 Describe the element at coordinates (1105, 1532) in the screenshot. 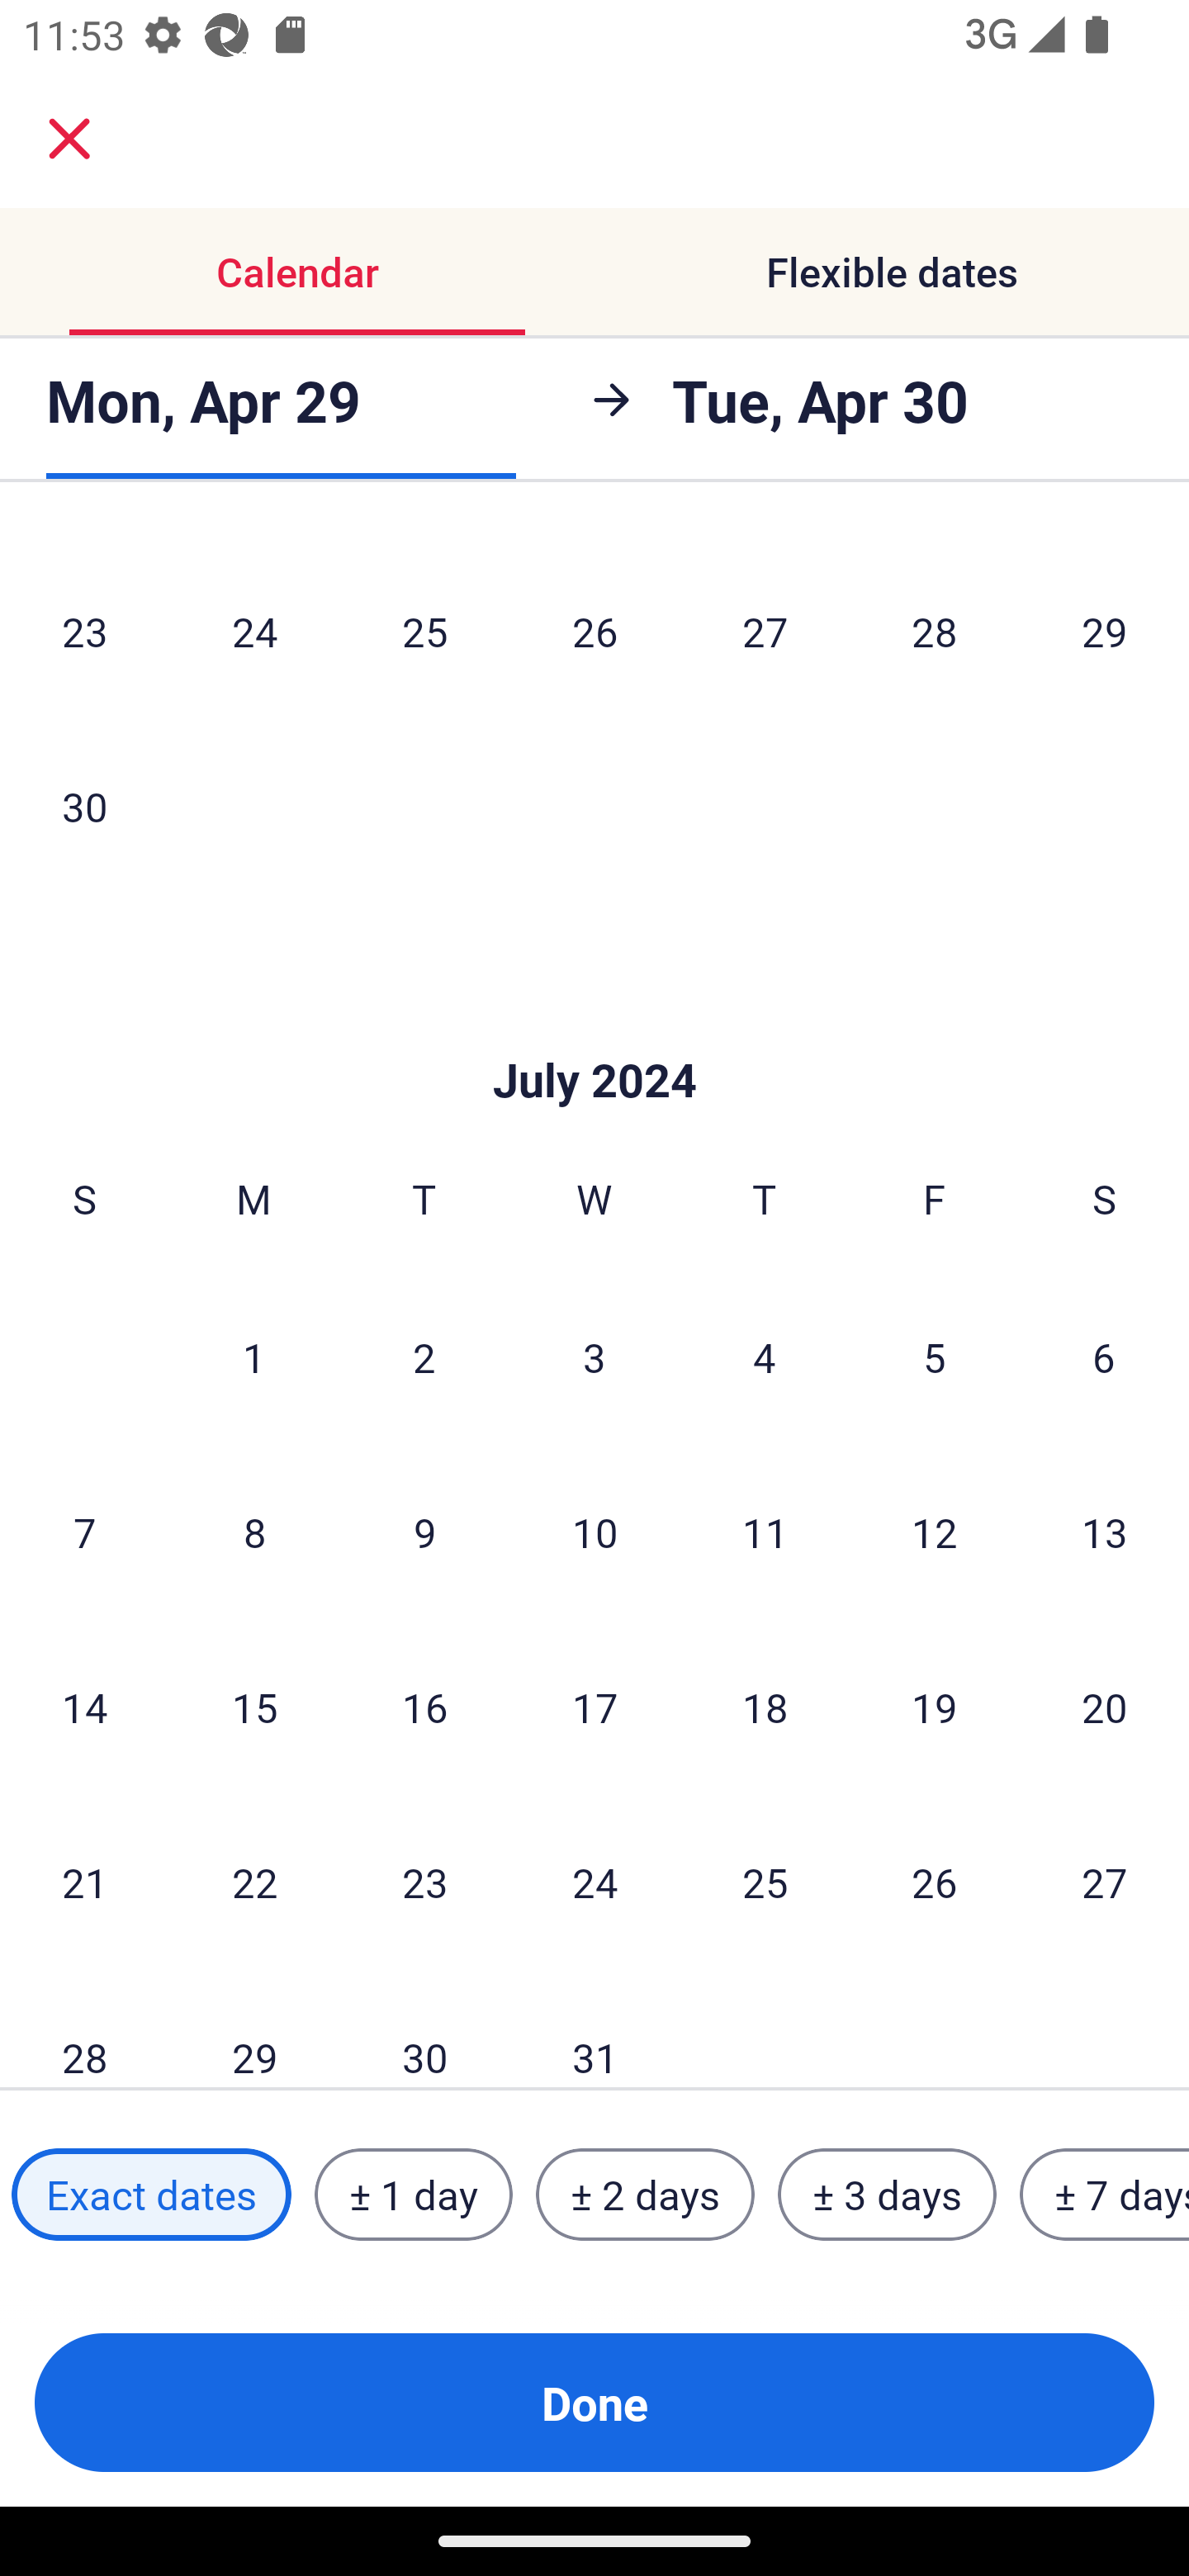

I see `13 Saturday, July 13, 2024` at that location.